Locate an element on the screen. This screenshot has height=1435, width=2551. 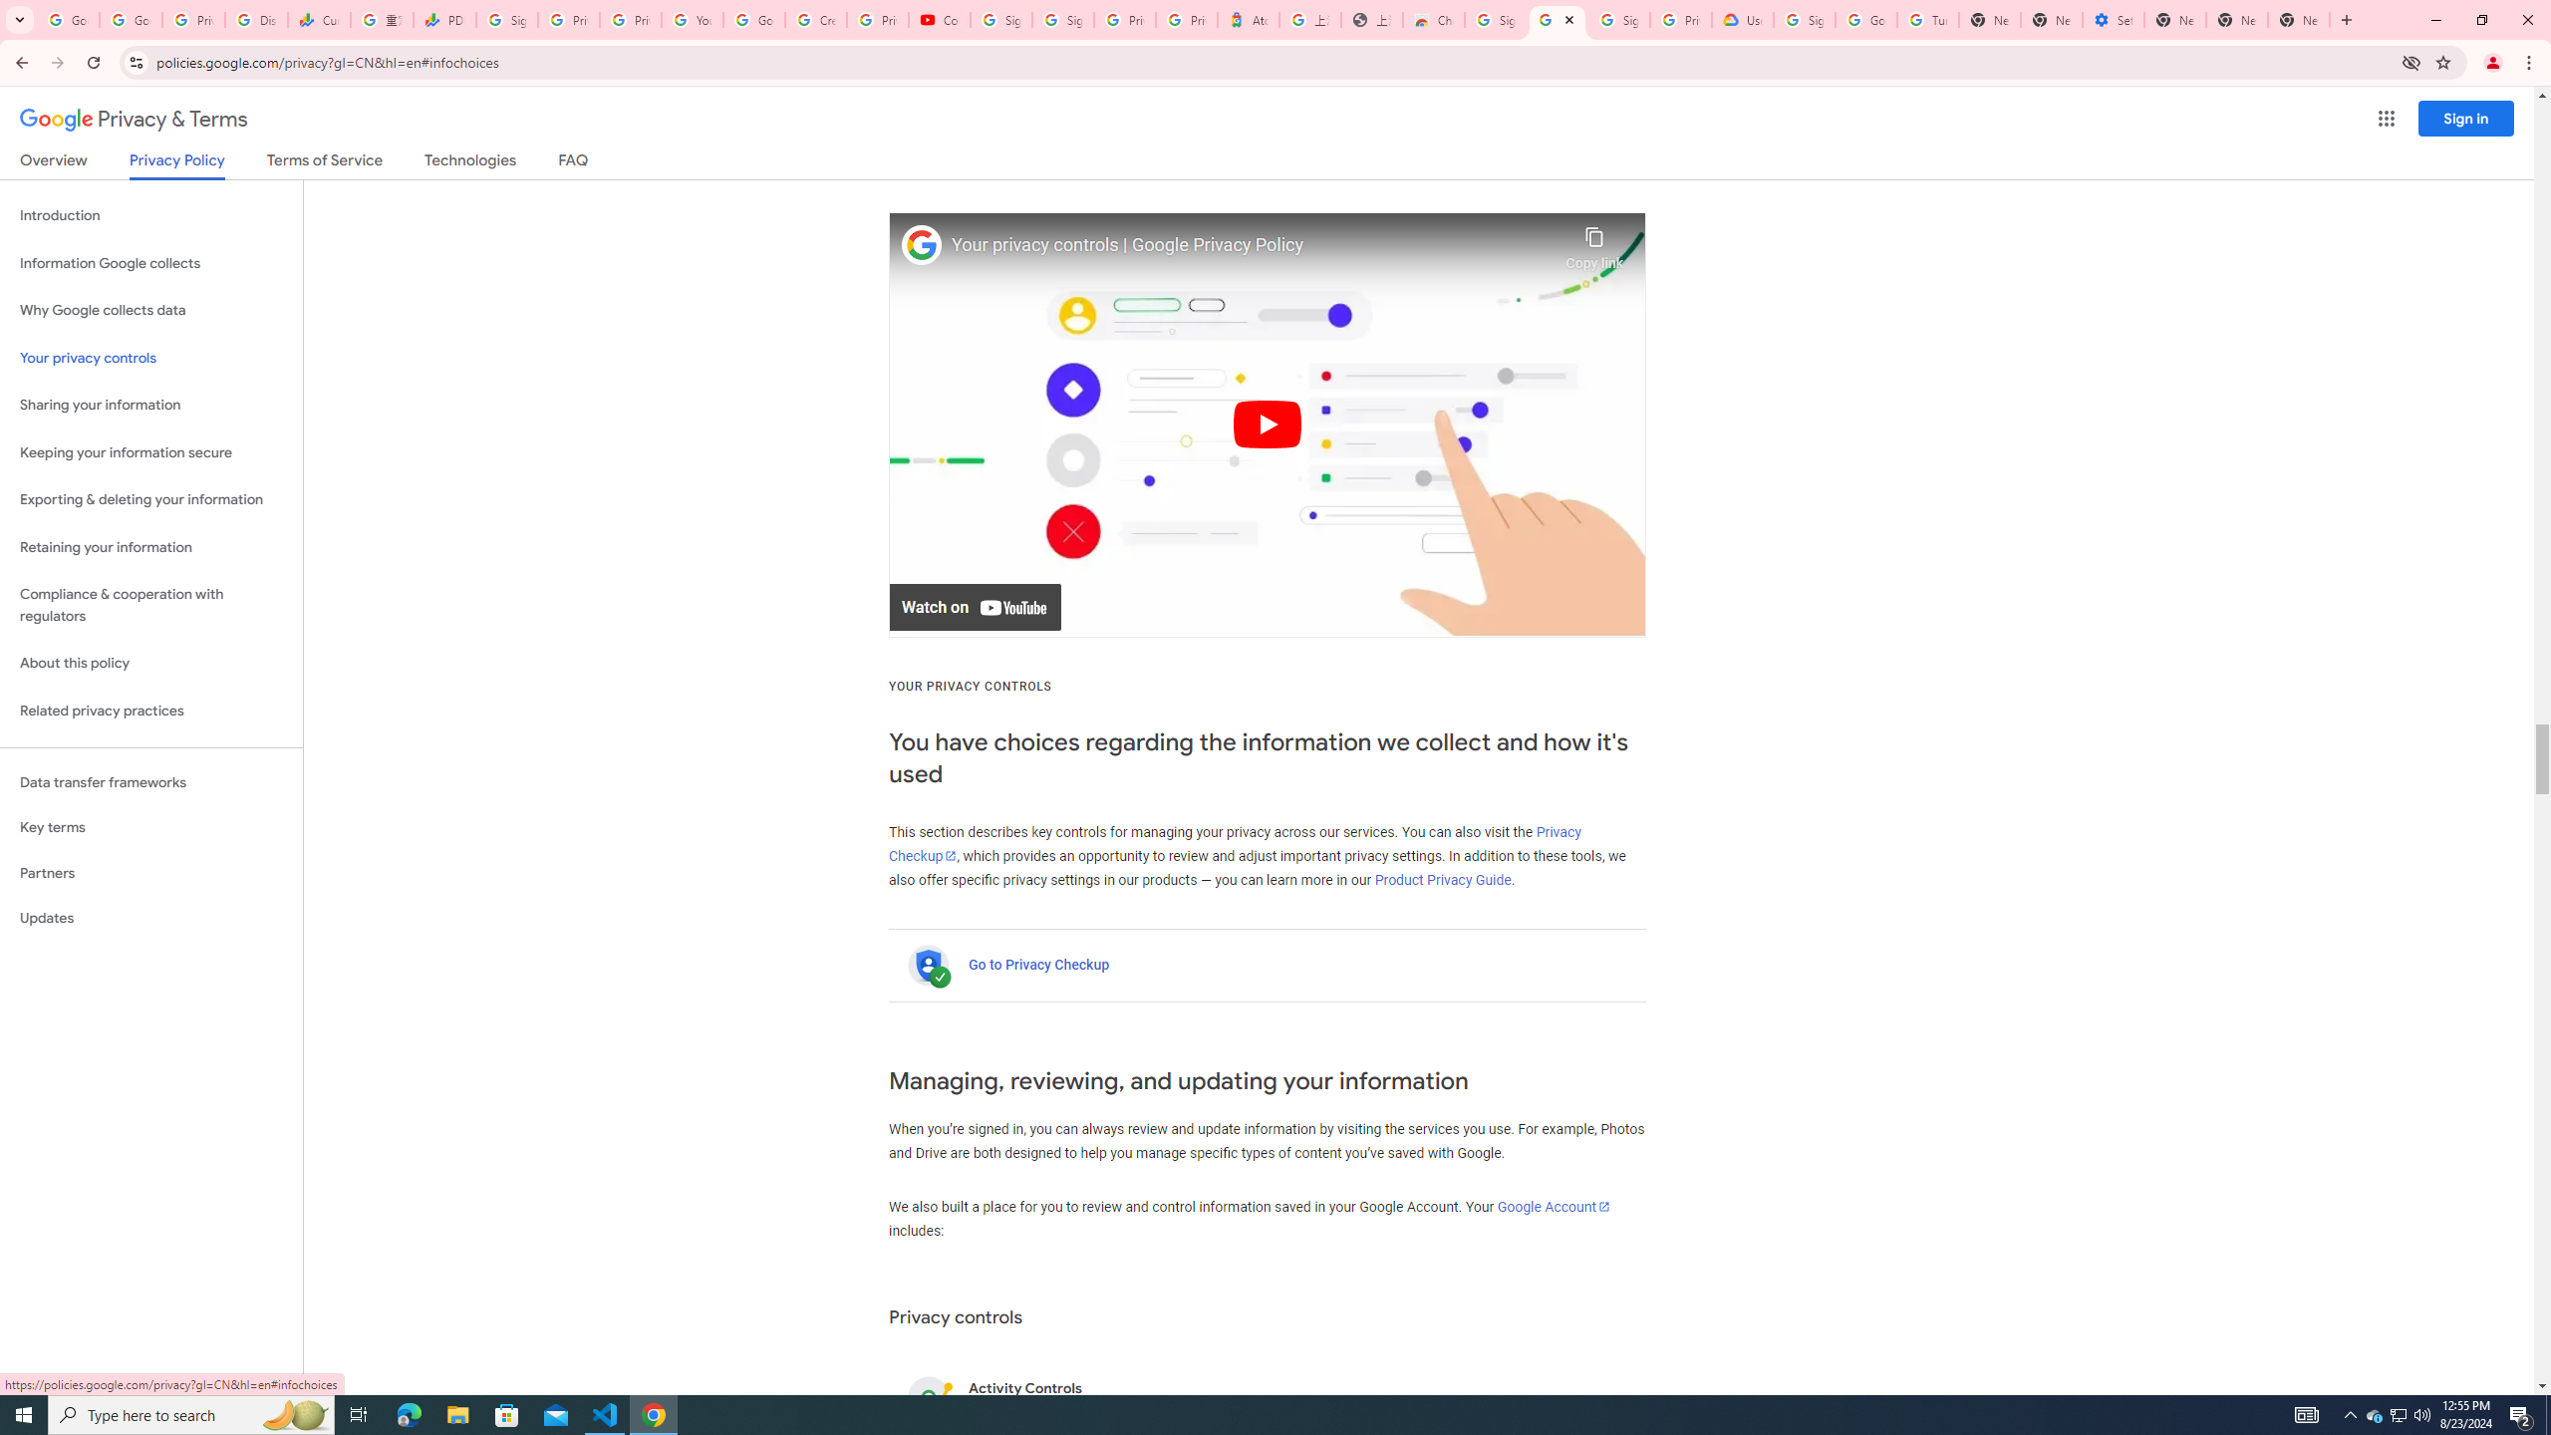
Photo image of Google is located at coordinates (922, 245).